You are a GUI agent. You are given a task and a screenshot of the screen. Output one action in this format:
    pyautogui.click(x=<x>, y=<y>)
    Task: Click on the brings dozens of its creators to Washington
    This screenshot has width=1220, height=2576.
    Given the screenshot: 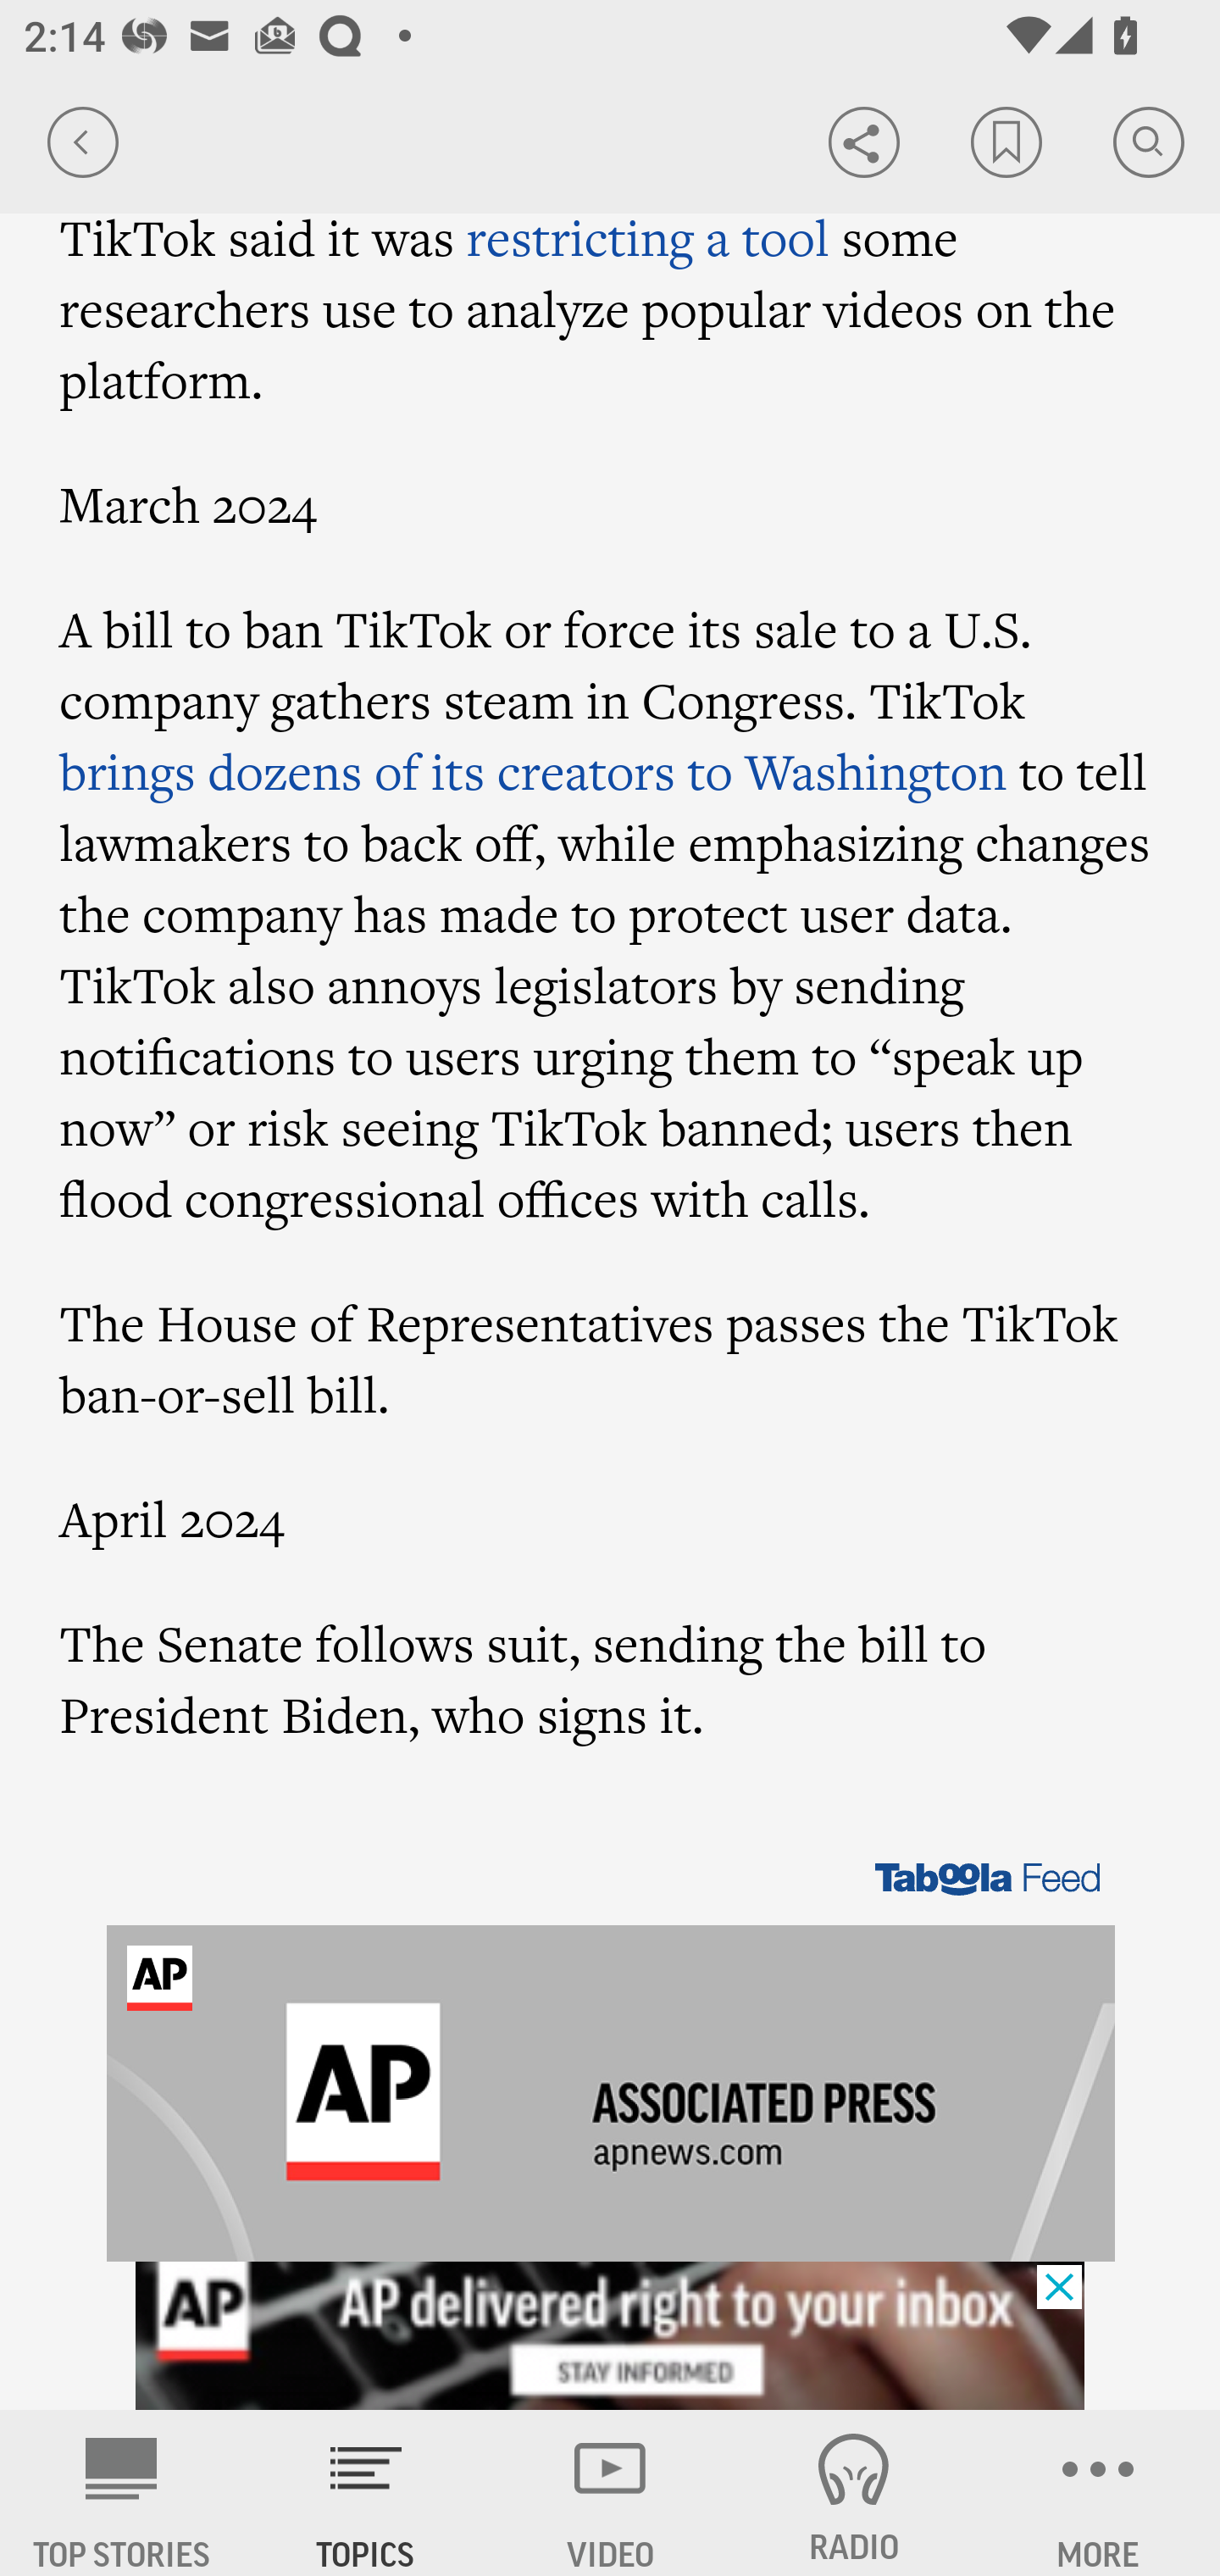 What is the action you would take?
    pyautogui.click(x=534, y=771)
    